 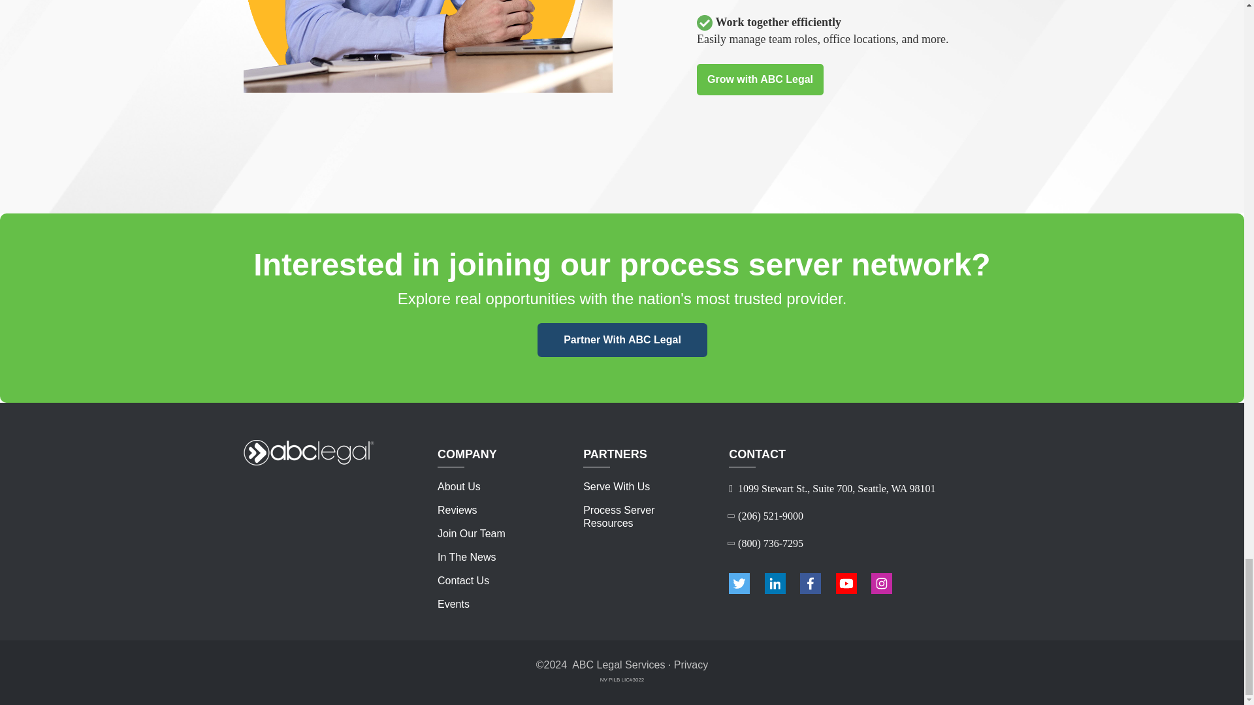 What do you see at coordinates (760, 80) in the screenshot?
I see `Grow with ABC Legal` at bounding box center [760, 80].